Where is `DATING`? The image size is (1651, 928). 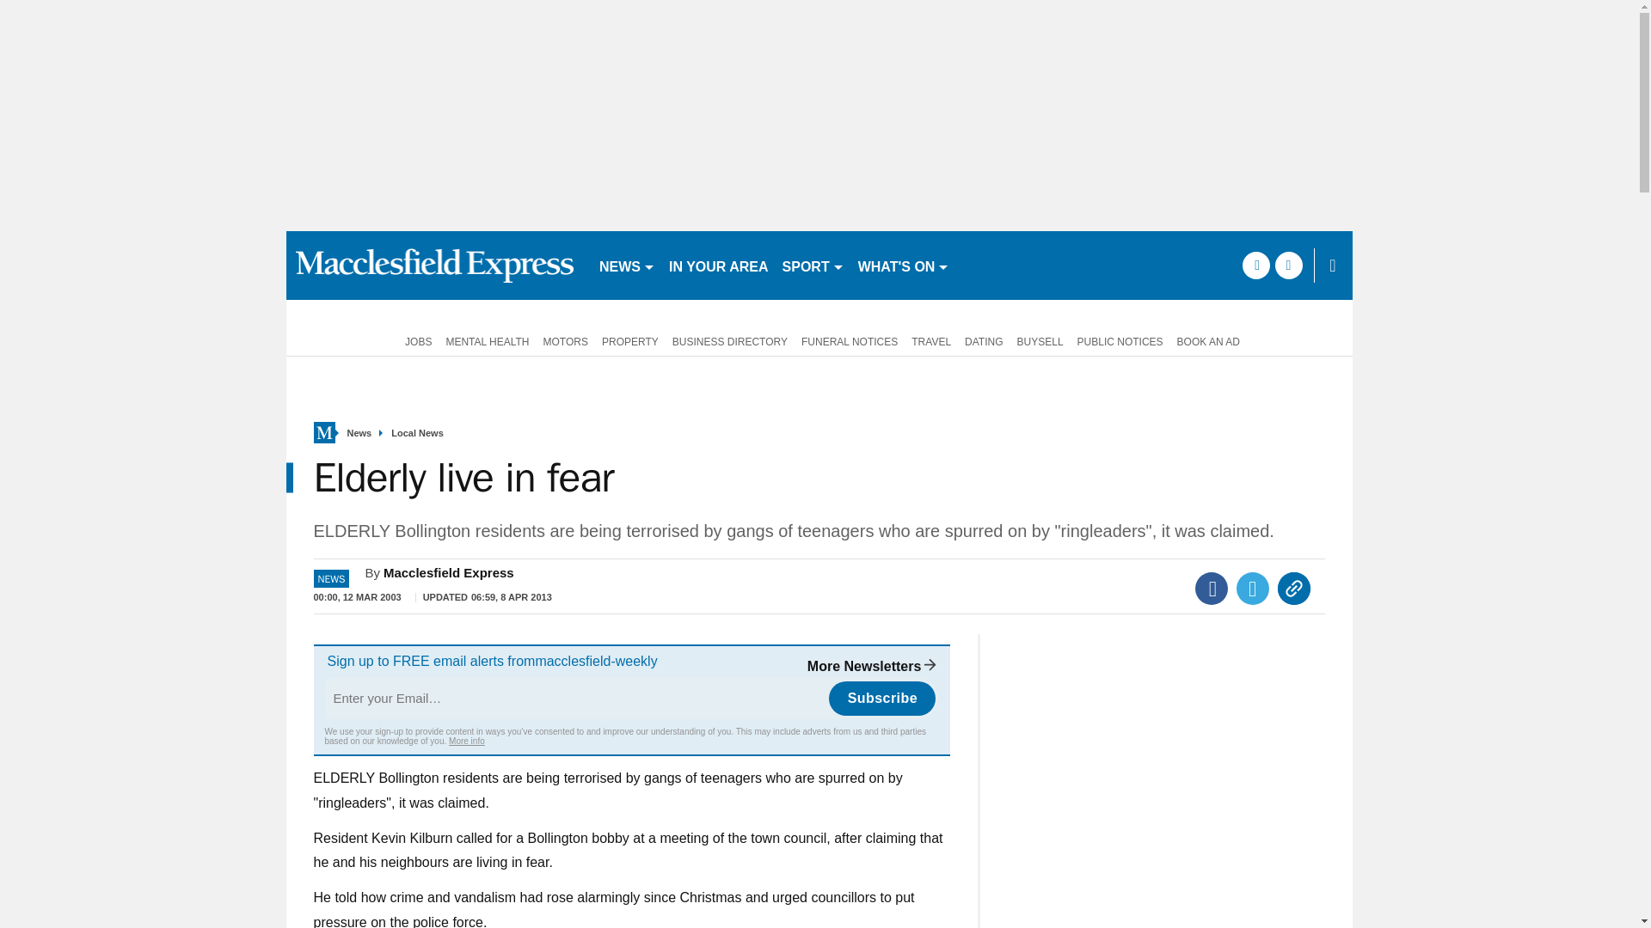 DATING is located at coordinates (983, 340).